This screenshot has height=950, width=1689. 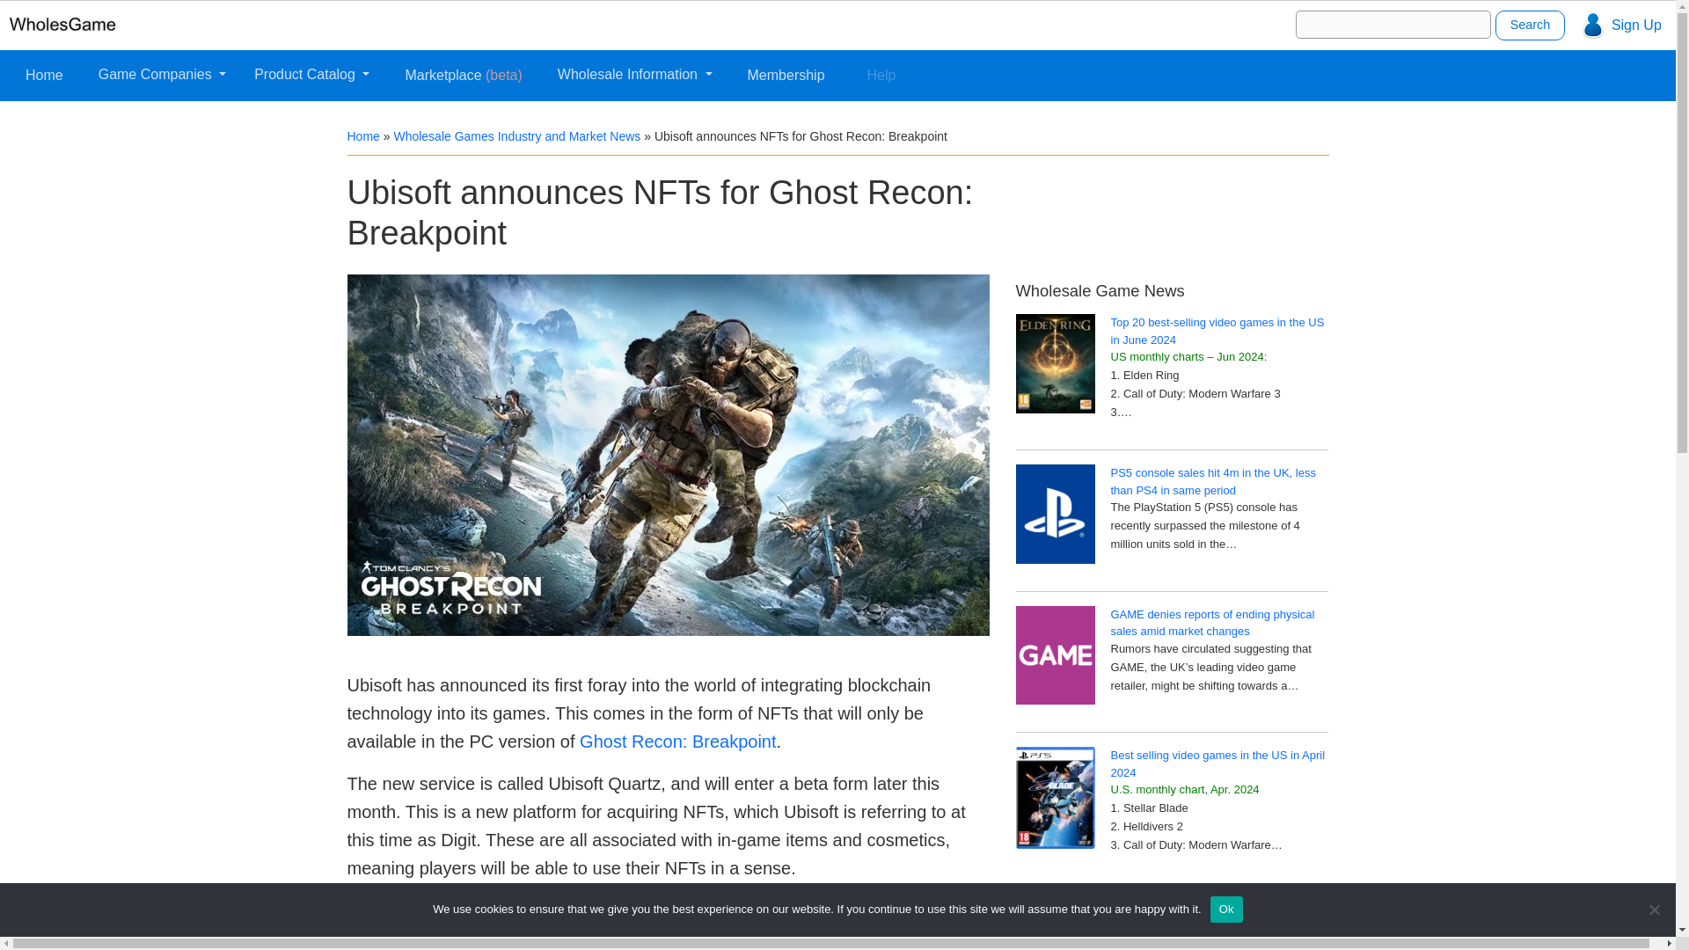 What do you see at coordinates (881, 75) in the screenshot?
I see `Help` at bounding box center [881, 75].